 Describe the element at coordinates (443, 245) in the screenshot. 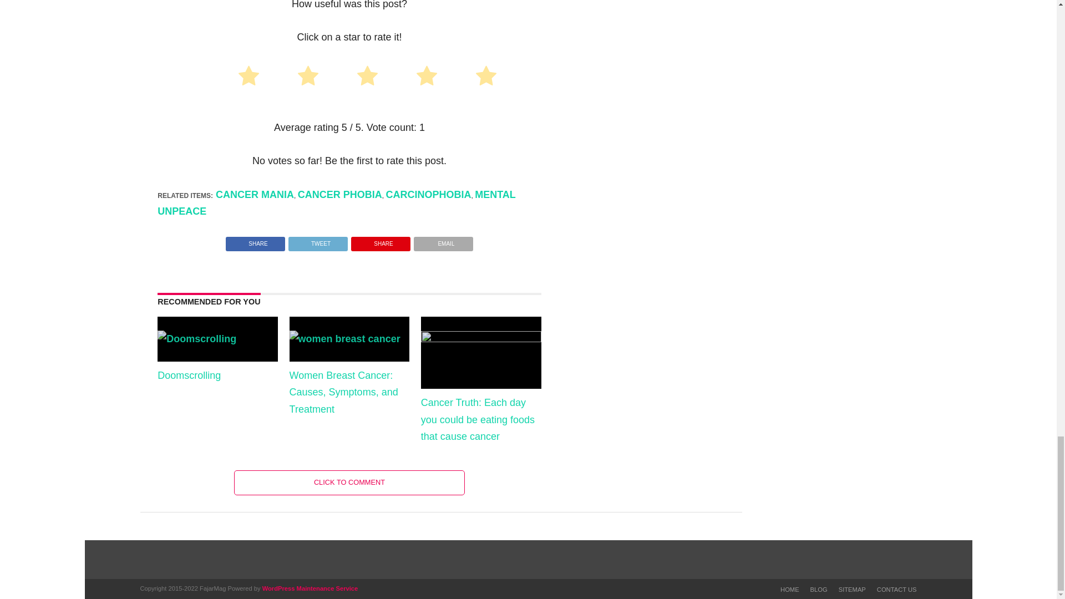

I see `EMAIL` at that location.